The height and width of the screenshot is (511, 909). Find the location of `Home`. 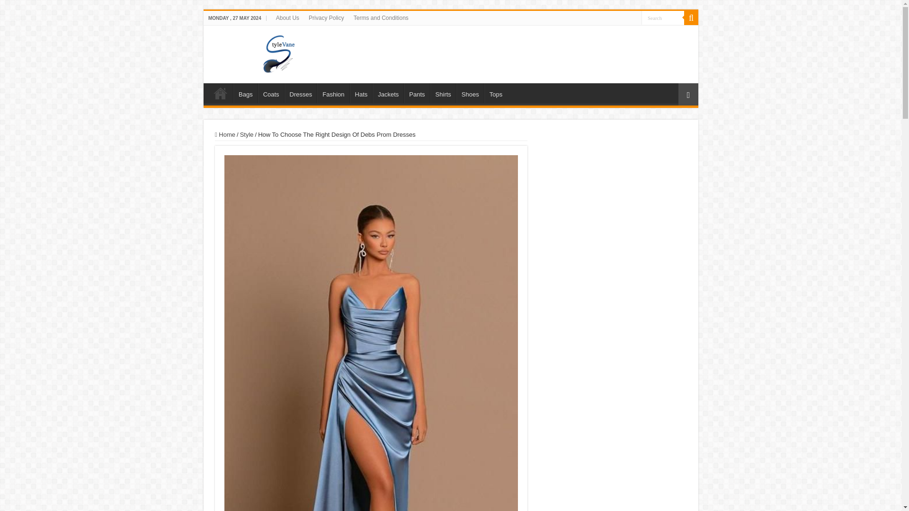

Home is located at coordinates (220, 93).